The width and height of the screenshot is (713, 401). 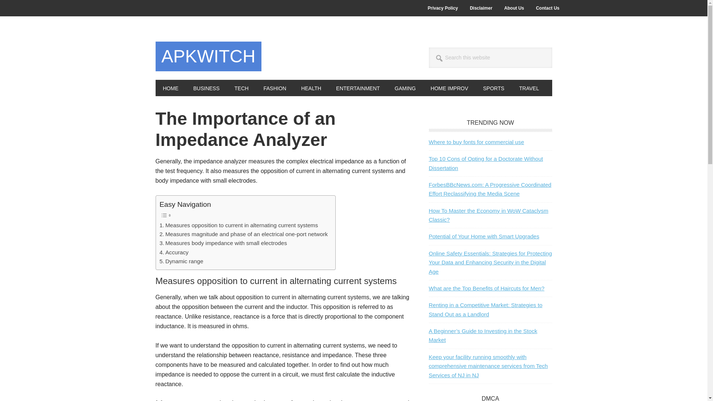 I want to click on Dynamic range, so click(x=181, y=261).